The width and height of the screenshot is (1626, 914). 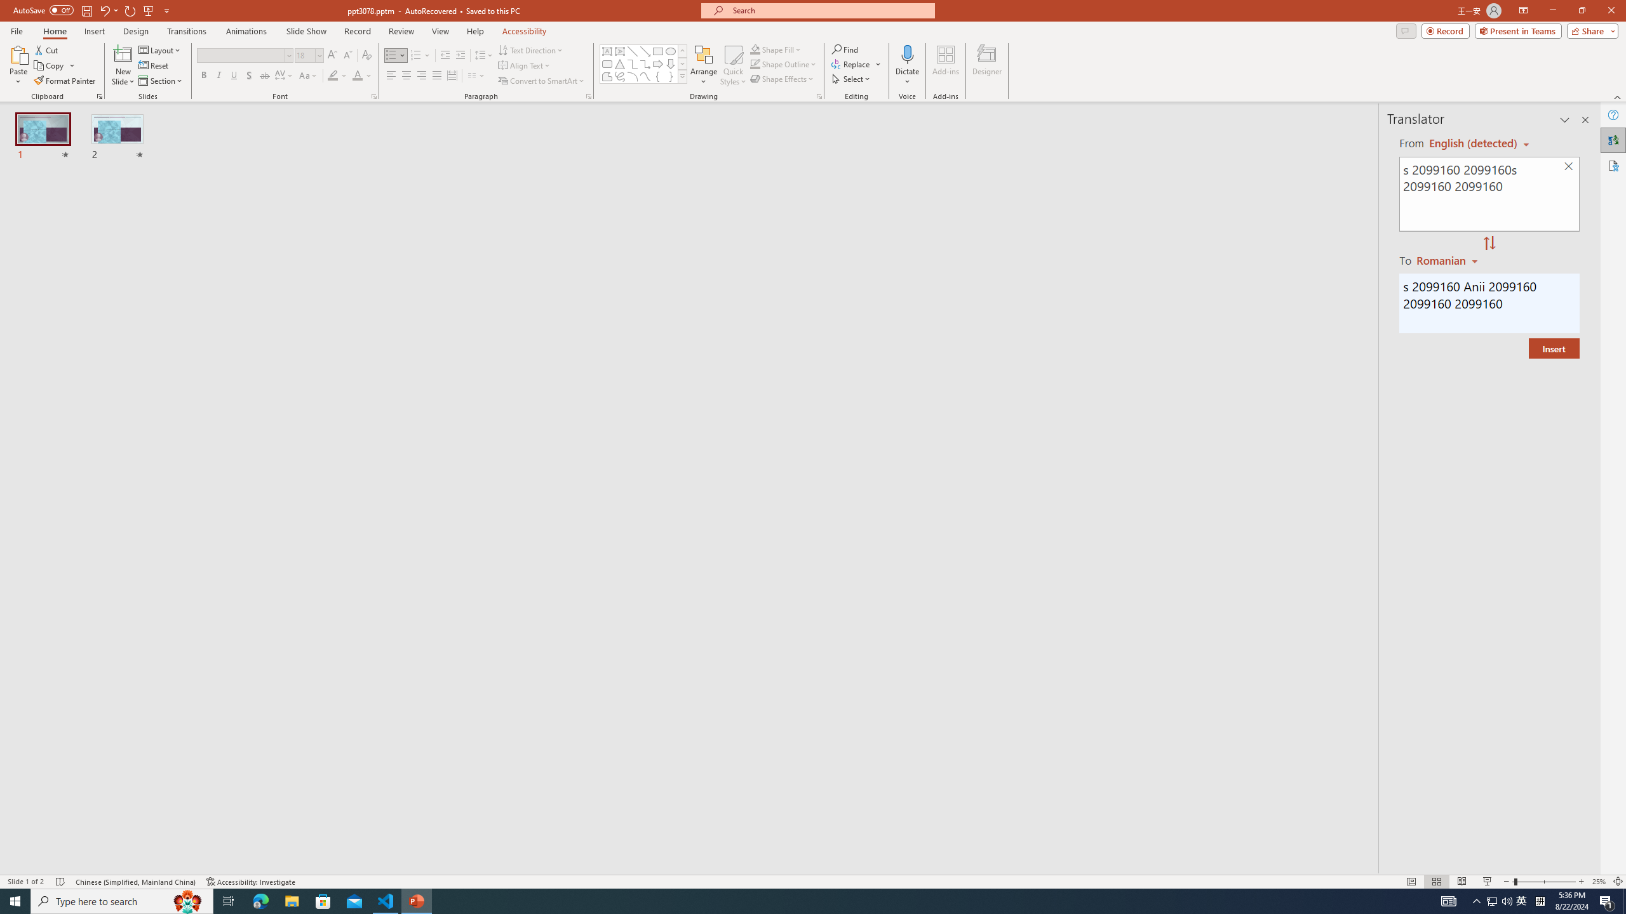 I want to click on Czech (detected), so click(x=1474, y=143).